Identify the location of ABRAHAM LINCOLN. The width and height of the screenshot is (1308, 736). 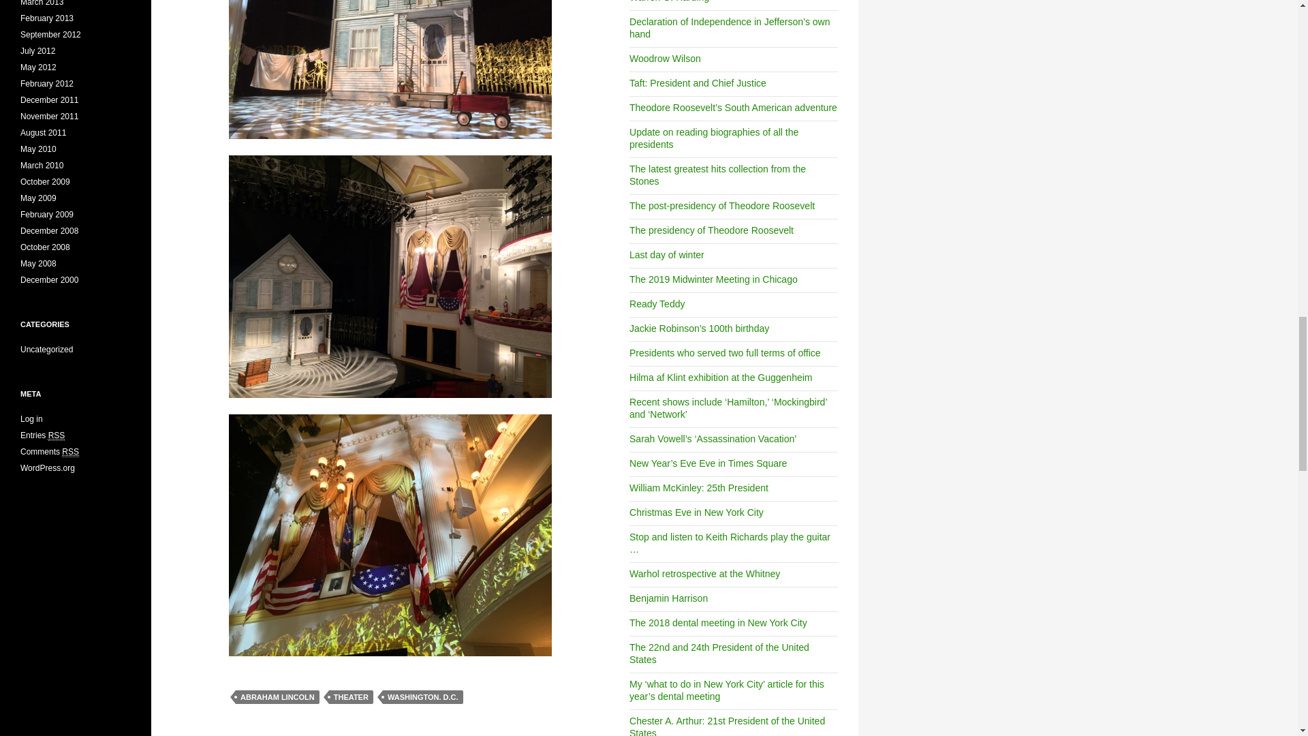
(277, 696).